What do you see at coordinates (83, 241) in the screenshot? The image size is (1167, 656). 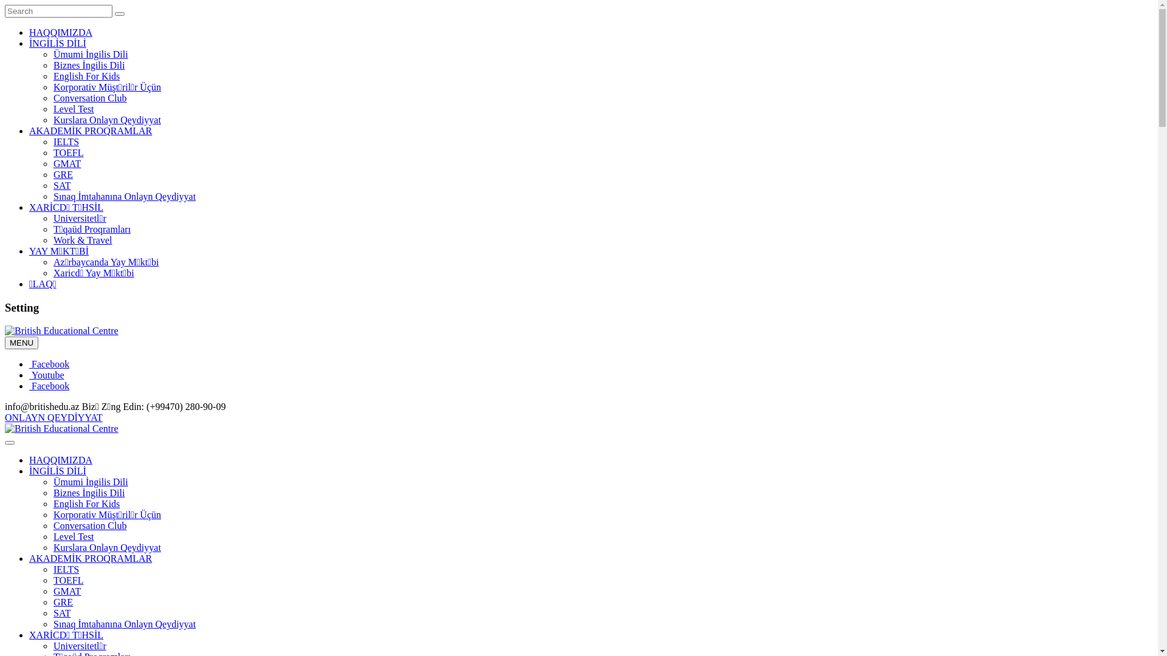 I see `Work & Travel` at bounding box center [83, 241].